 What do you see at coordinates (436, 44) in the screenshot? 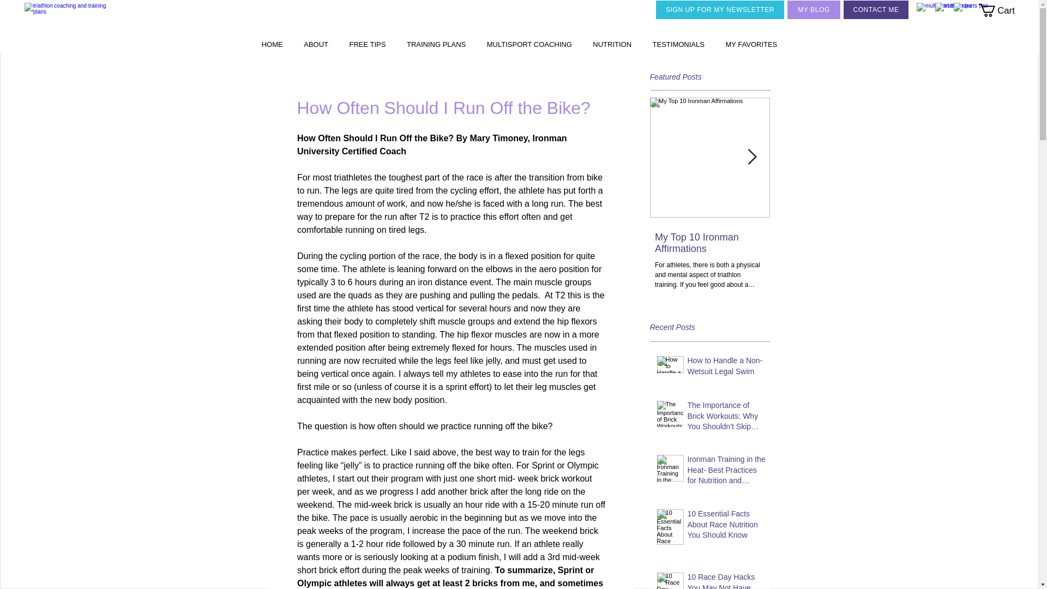
I see `TRAINING PLANS` at bounding box center [436, 44].